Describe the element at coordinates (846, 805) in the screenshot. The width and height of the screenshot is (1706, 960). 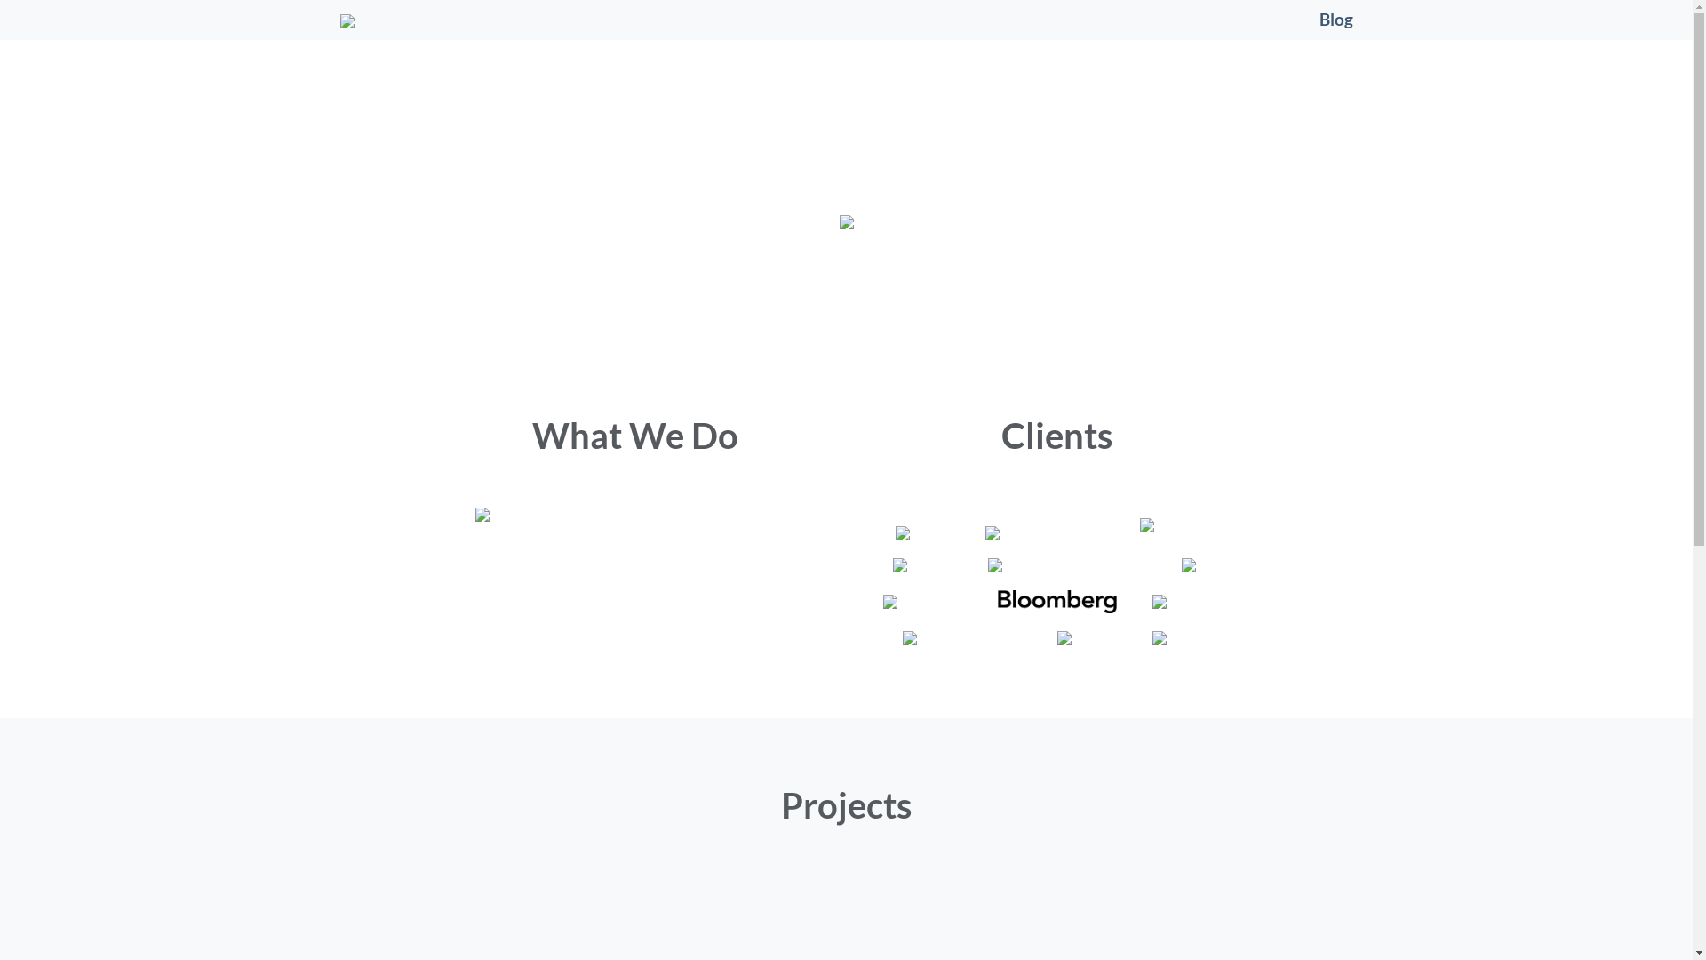
I see `Projects` at that location.